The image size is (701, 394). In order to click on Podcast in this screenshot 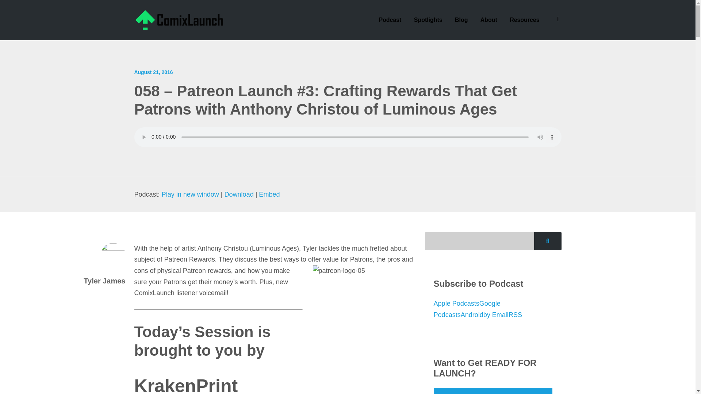, I will do `click(390, 20)`.